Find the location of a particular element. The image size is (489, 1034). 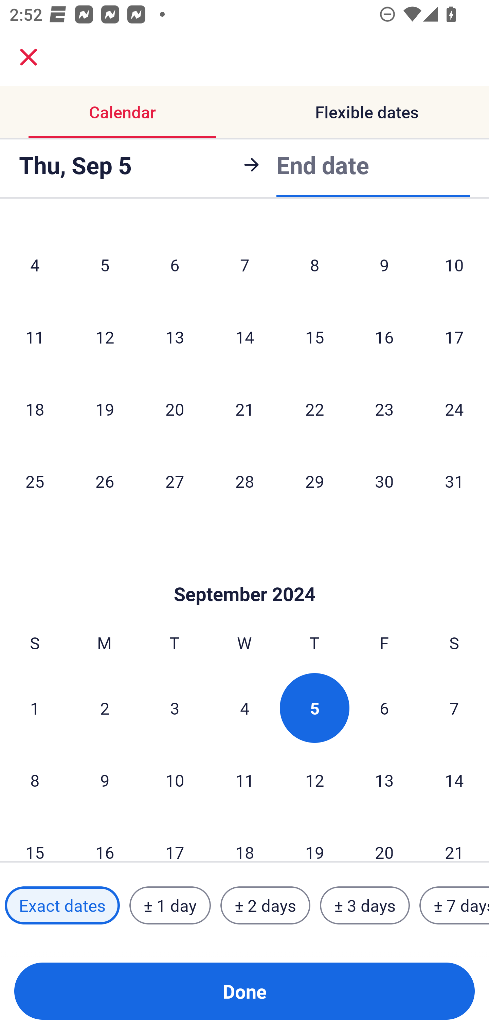

Done is located at coordinates (244, 991).